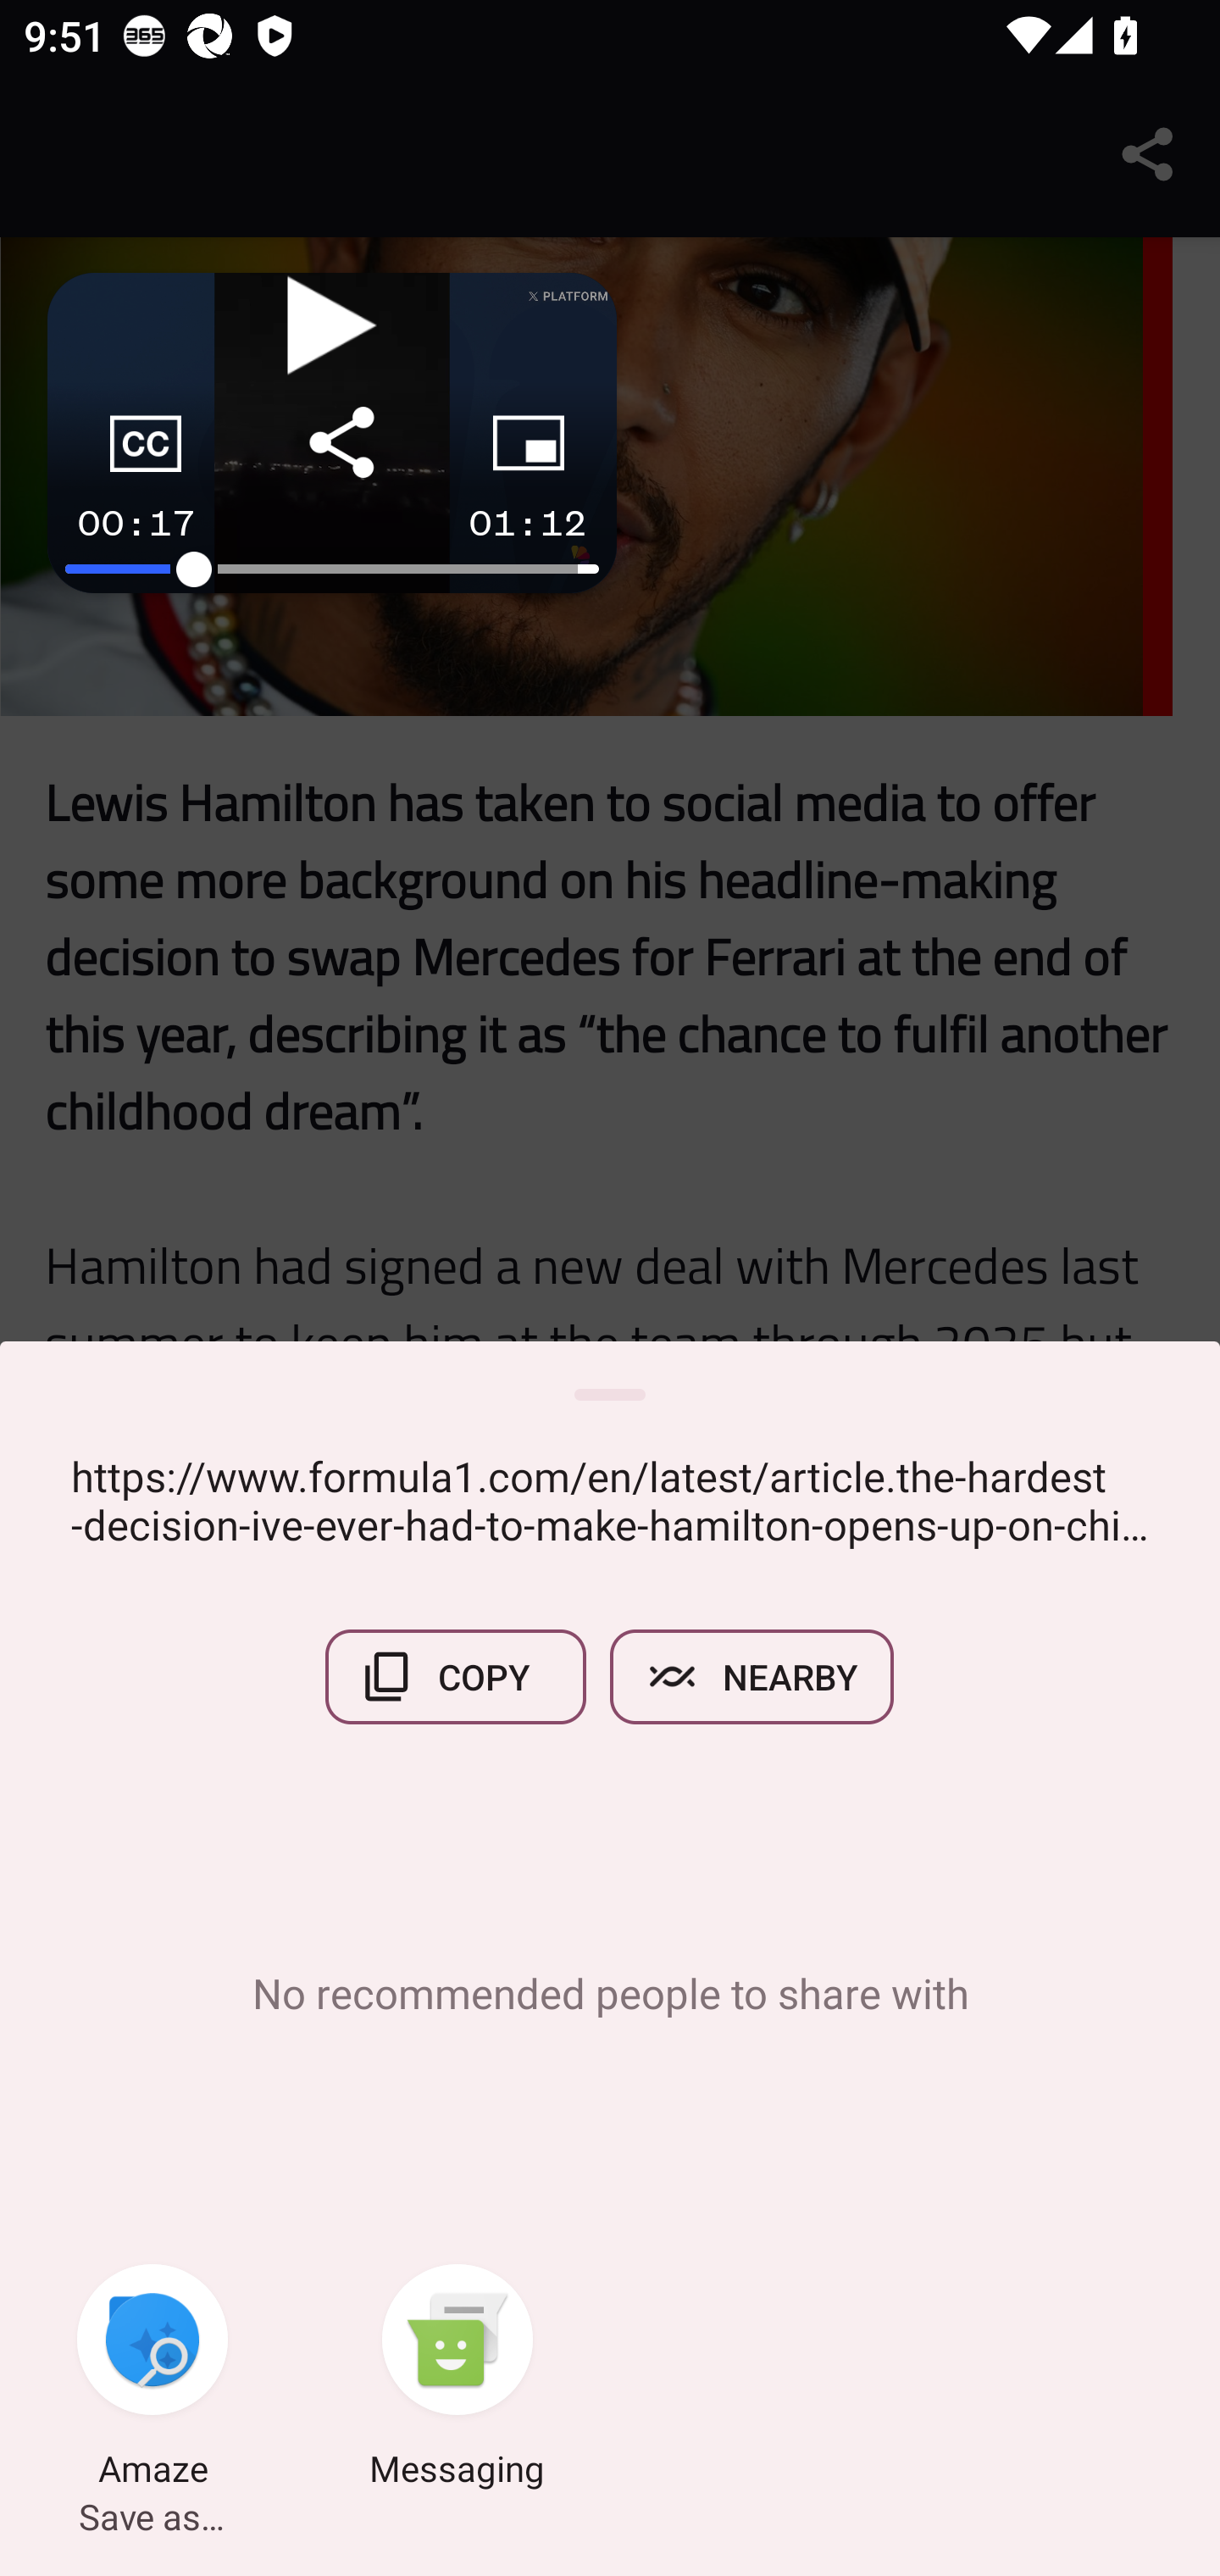  Describe the element at coordinates (152, 2379) in the screenshot. I see `Amaze Save as…` at that location.